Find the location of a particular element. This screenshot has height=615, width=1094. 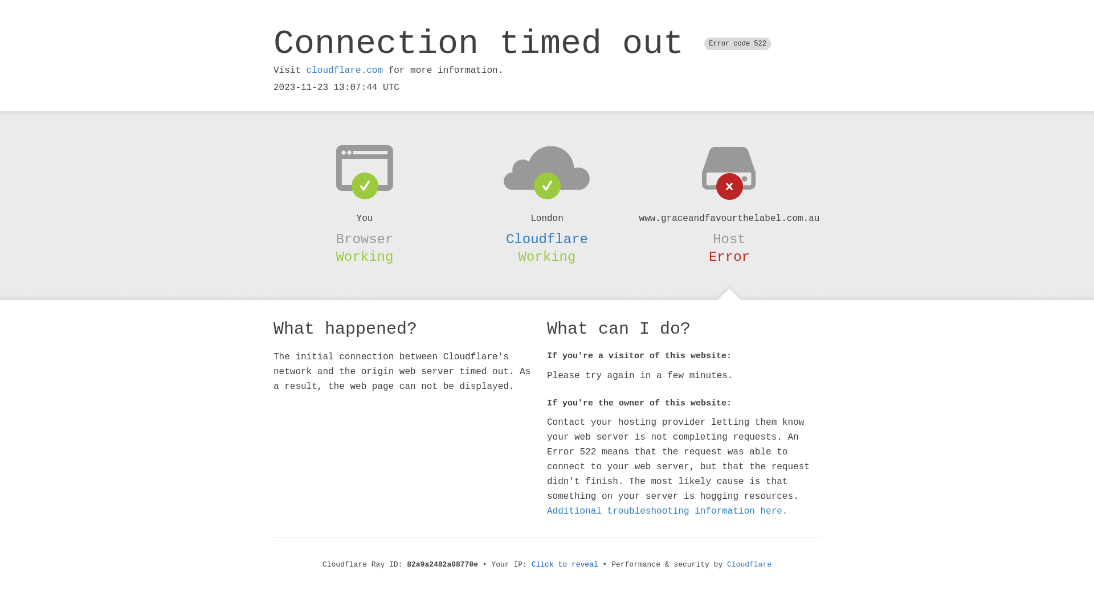

Cloudflare is located at coordinates (749, 565).